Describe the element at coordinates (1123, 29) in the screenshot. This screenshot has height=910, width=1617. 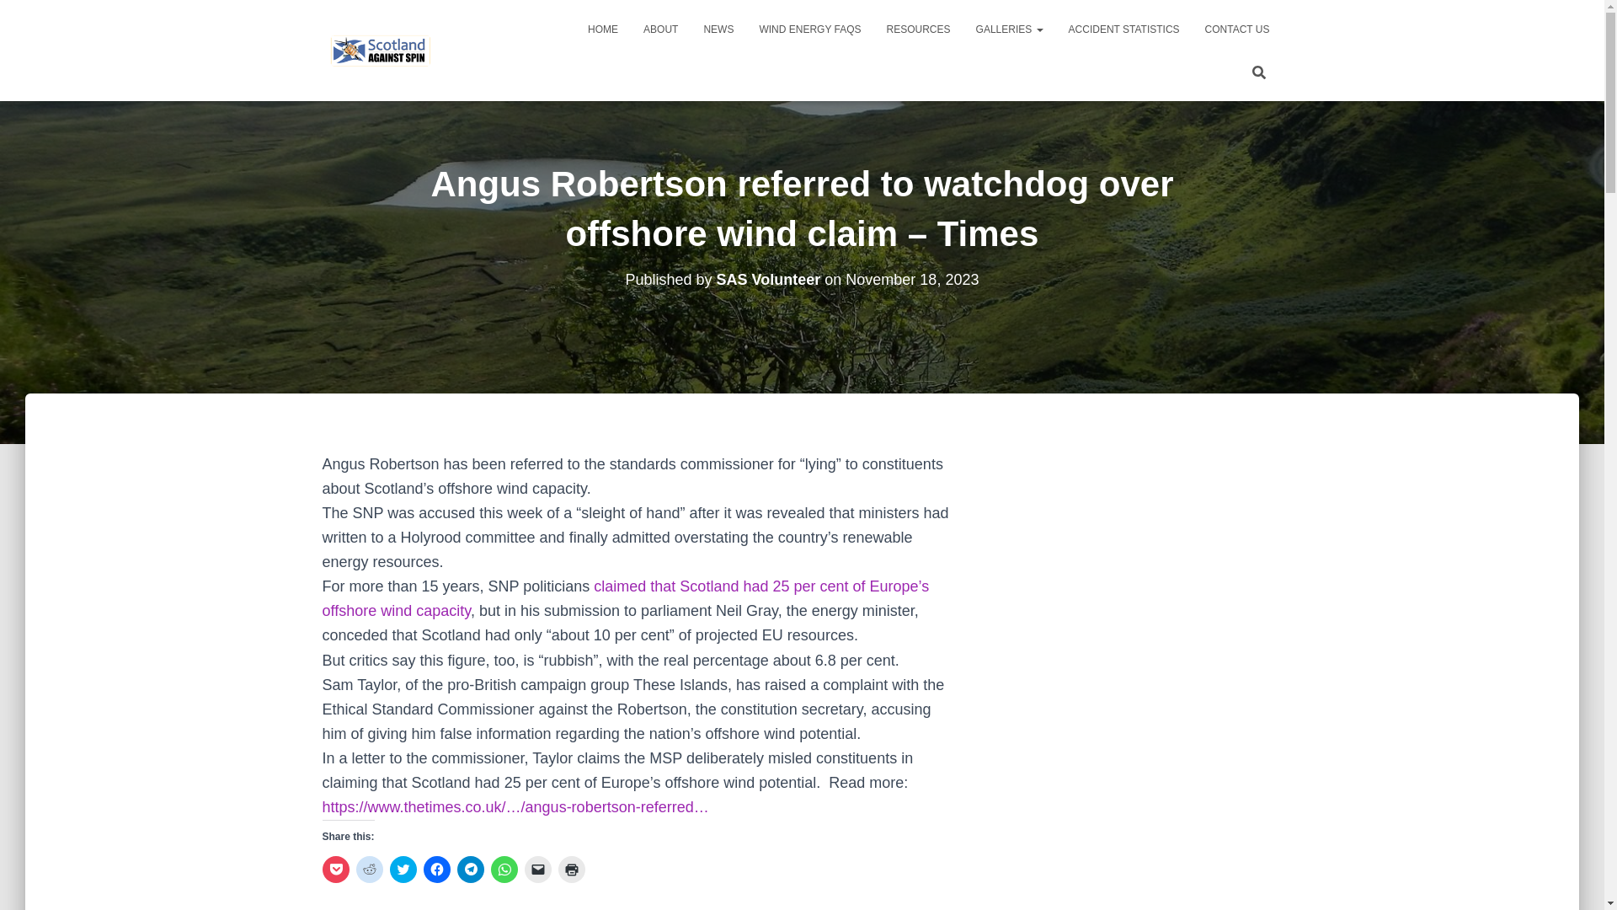
I see `Accident Statistics` at that location.